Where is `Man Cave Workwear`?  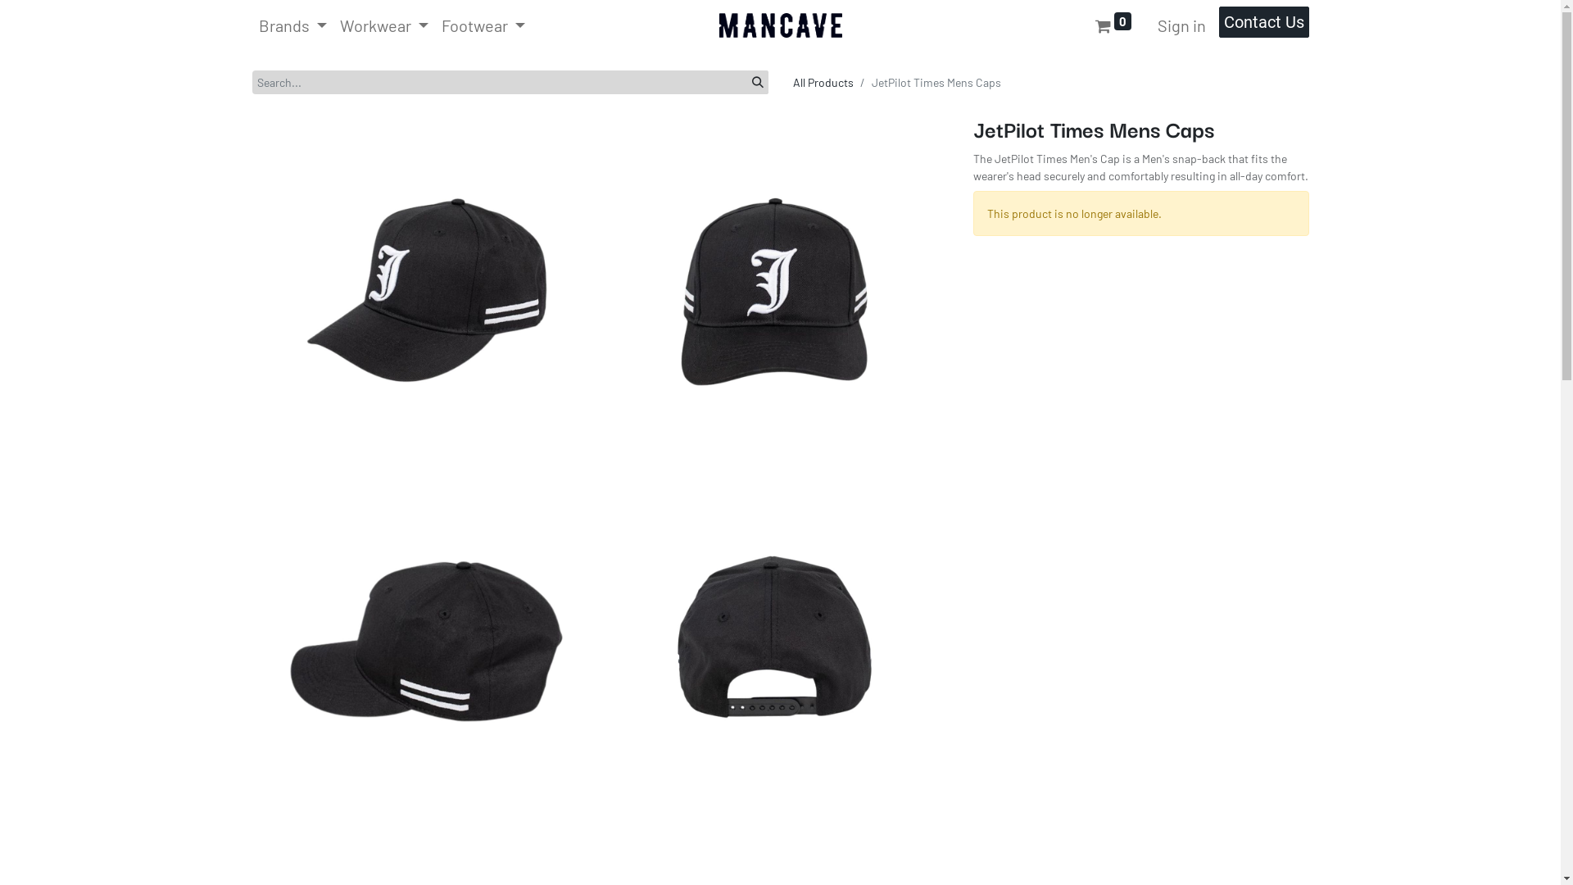
Man Cave Workwear is located at coordinates (781, 25).